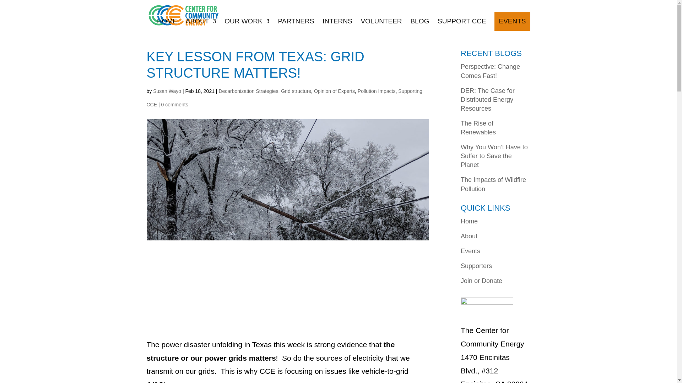 This screenshot has width=682, height=383. Describe the element at coordinates (512, 21) in the screenshot. I see `EVENTS` at that location.